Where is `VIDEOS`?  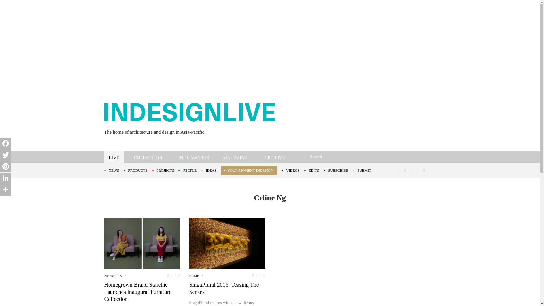 VIDEOS is located at coordinates (293, 170).